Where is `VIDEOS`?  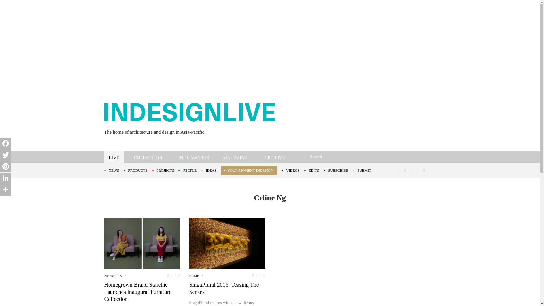 VIDEOS is located at coordinates (293, 170).